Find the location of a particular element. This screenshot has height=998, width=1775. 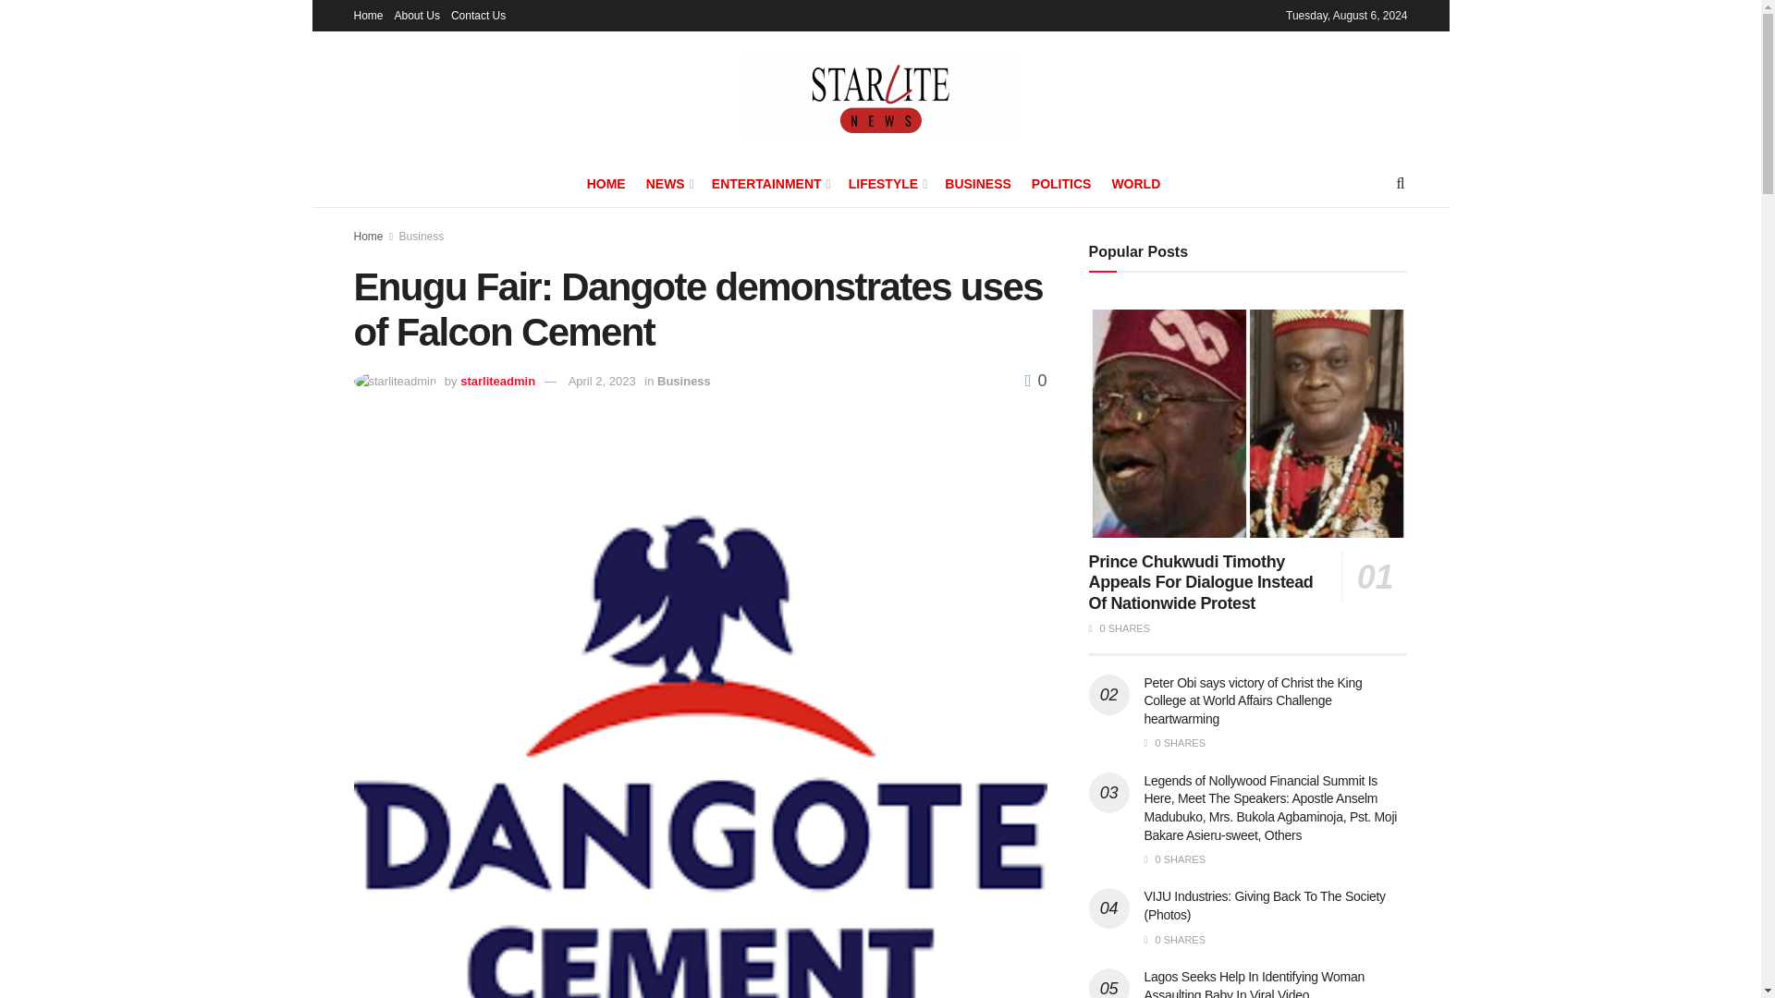

LIFESTYLE is located at coordinates (886, 183).